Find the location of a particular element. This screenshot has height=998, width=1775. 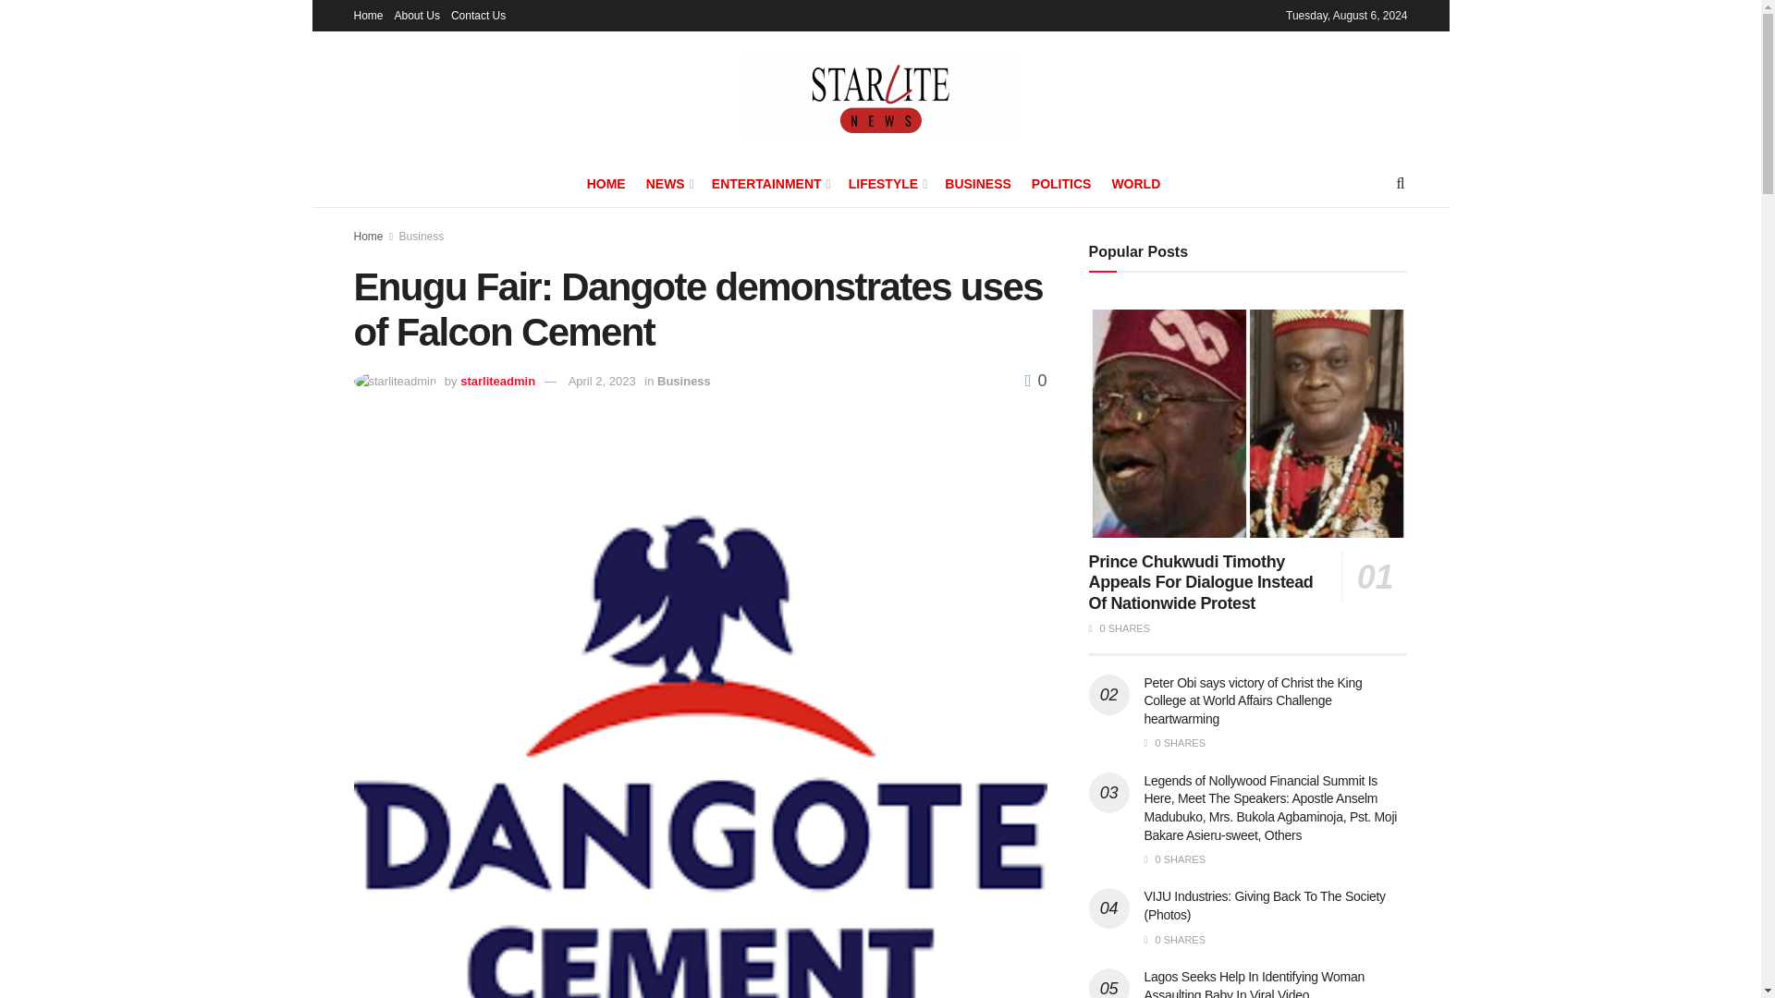

LIFESTYLE is located at coordinates (886, 183).